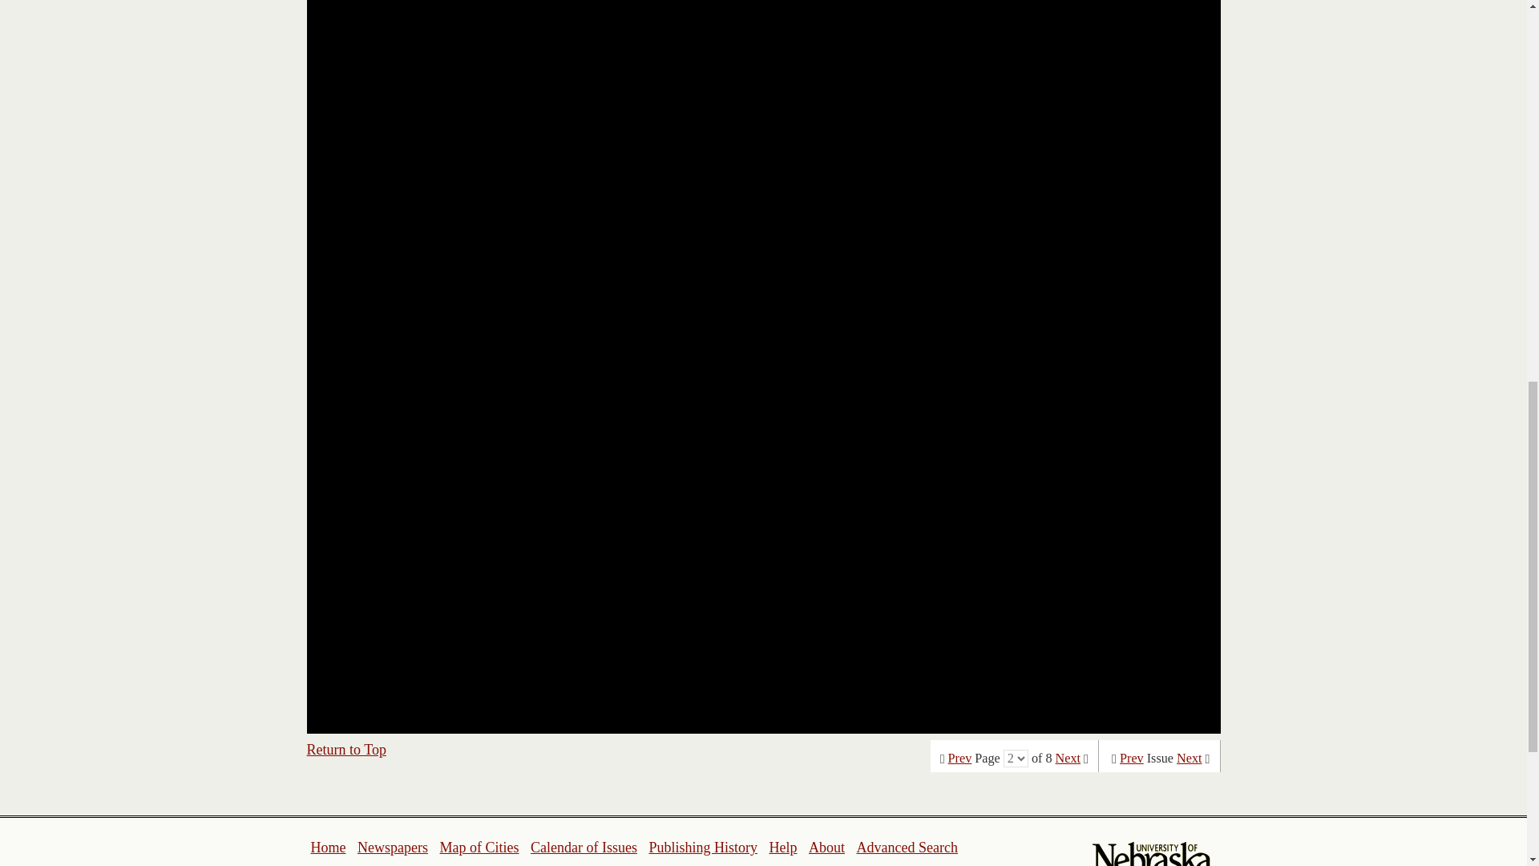 The image size is (1539, 866). I want to click on Calendar of Issues, so click(584, 847).